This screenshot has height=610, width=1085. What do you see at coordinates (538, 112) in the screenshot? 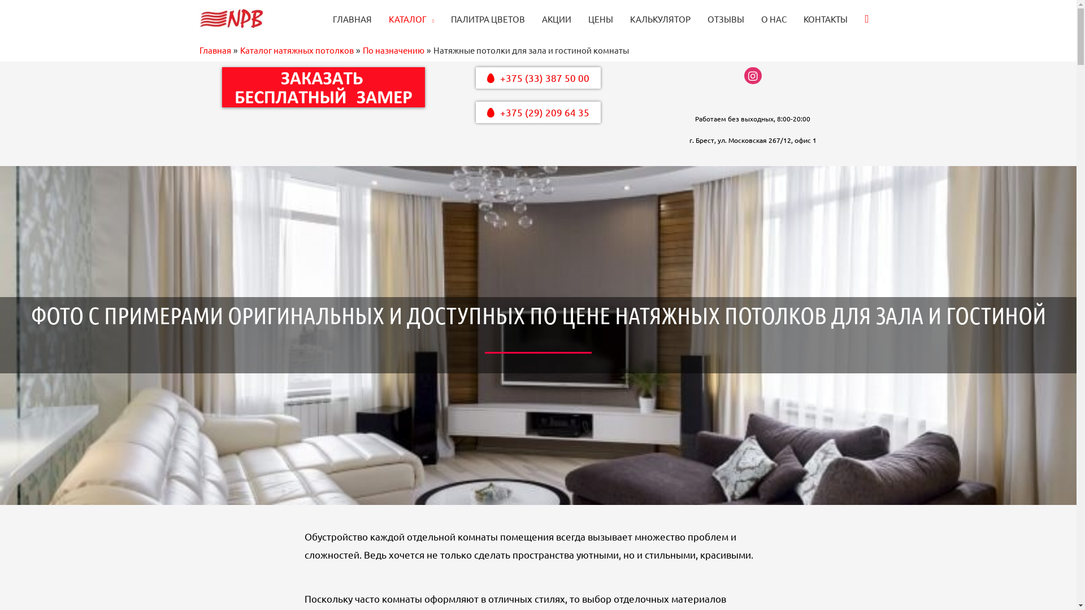
I see `+375 (29) 209 64 35` at bounding box center [538, 112].